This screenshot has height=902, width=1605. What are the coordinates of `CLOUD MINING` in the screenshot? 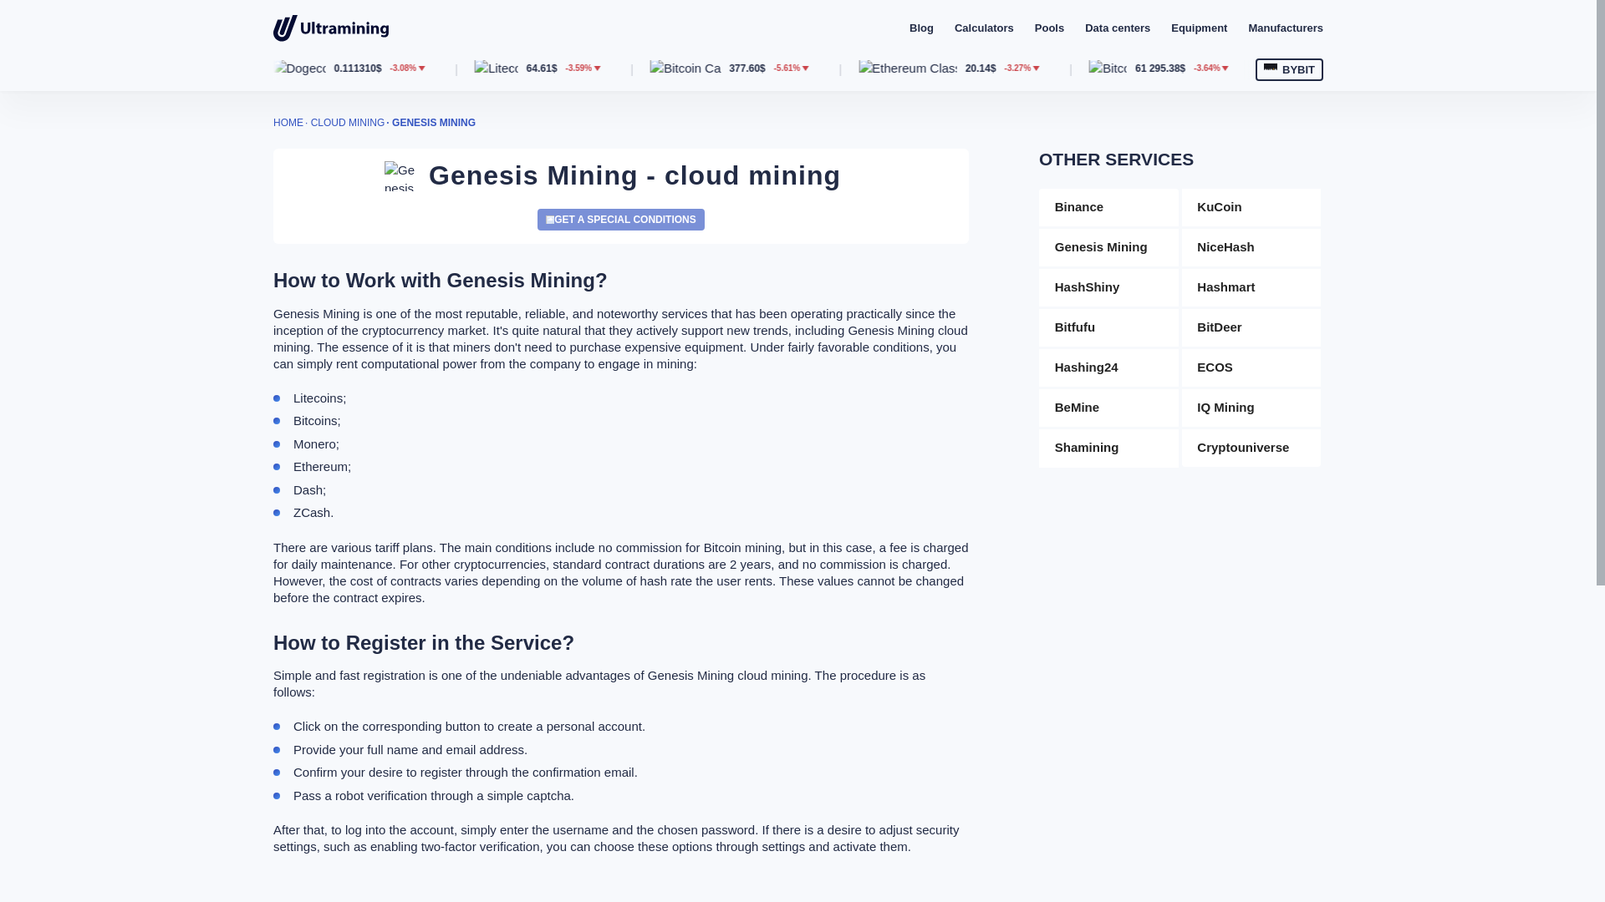 It's located at (348, 123).